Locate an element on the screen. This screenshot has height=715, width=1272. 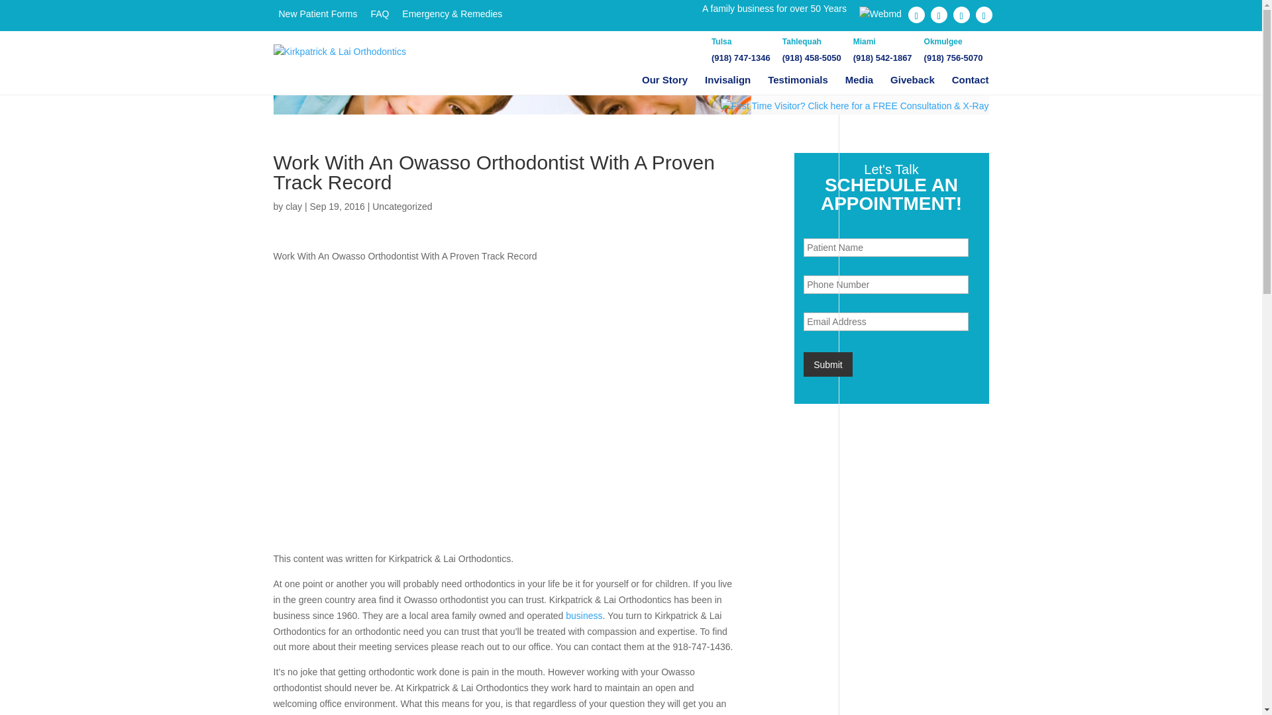
New Patient Forms is located at coordinates (318, 13).